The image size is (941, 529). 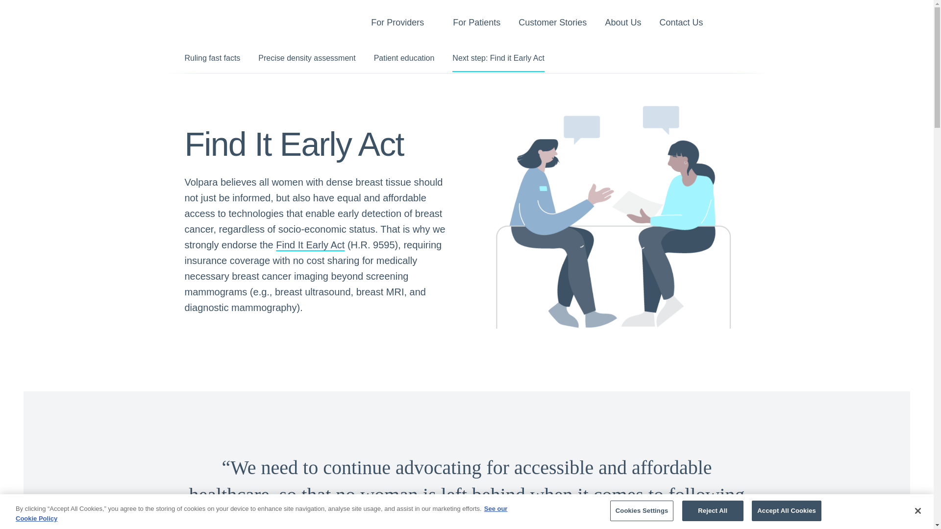 What do you see at coordinates (476, 24) in the screenshot?
I see `For Patients` at bounding box center [476, 24].